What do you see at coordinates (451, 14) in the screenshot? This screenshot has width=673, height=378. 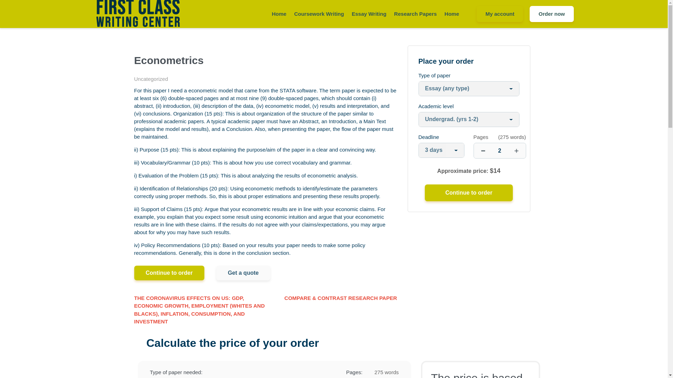 I see `Home` at bounding box center [451, 14].